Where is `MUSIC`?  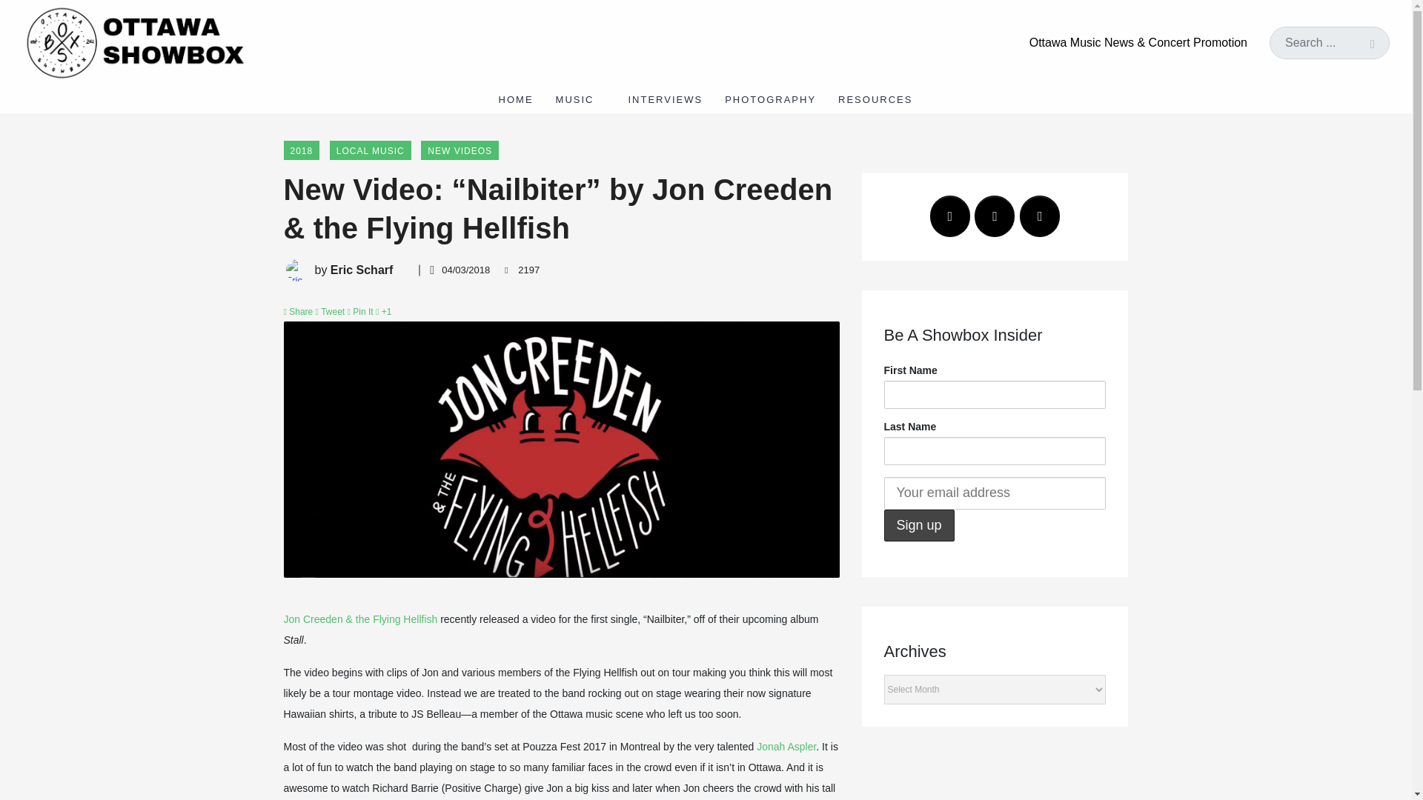
MUSIC is located at coordinates (581, 99).